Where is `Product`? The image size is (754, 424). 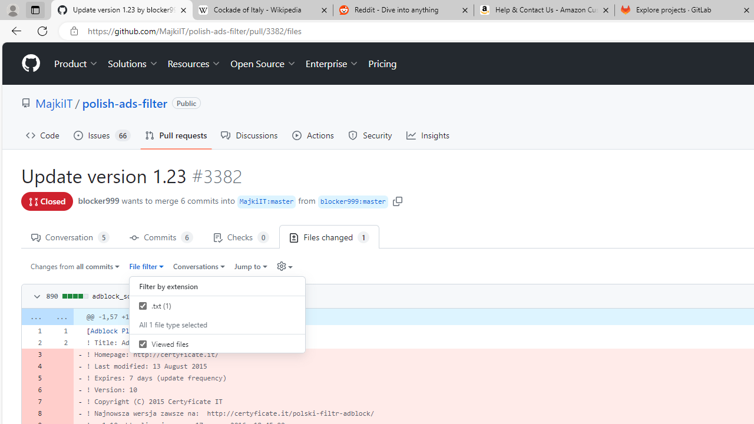
Product is located at coordinates (77, 64).